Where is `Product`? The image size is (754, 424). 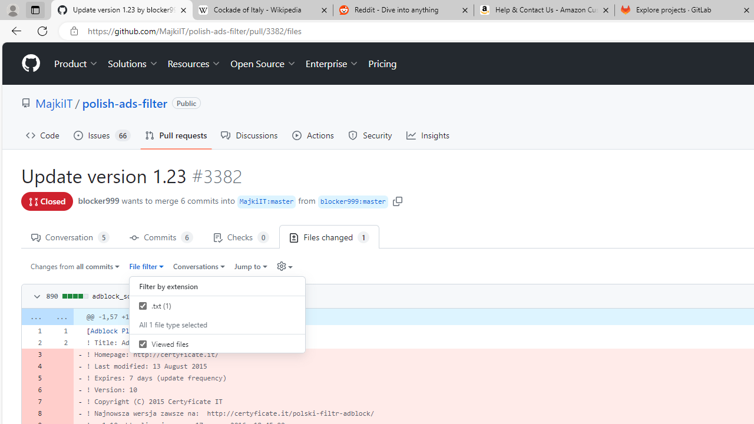
Product is located at coordinates (77, 64).